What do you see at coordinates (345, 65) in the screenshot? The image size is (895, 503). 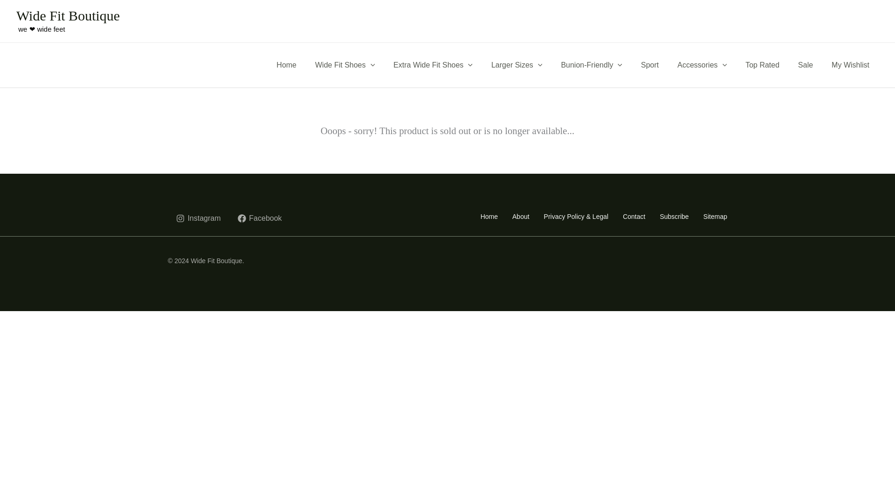 I see `Wide Fit Shoes` at bounding box center [345, 65].